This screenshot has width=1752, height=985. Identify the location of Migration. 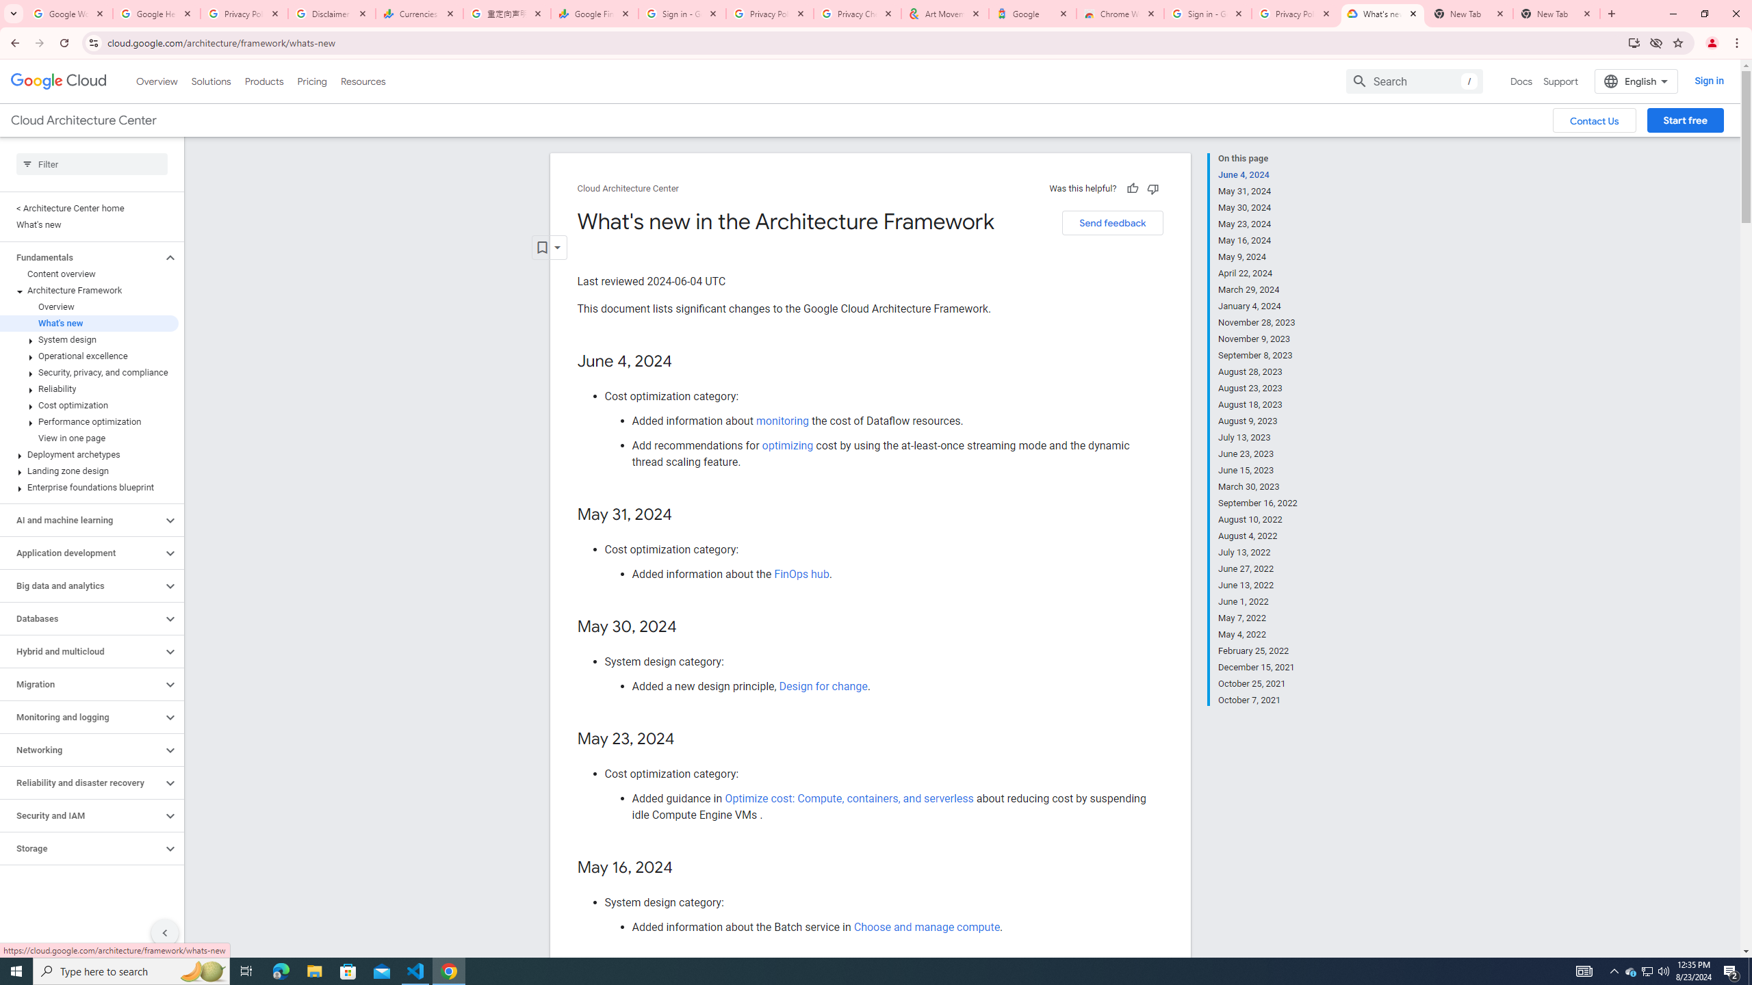
(81, 684).